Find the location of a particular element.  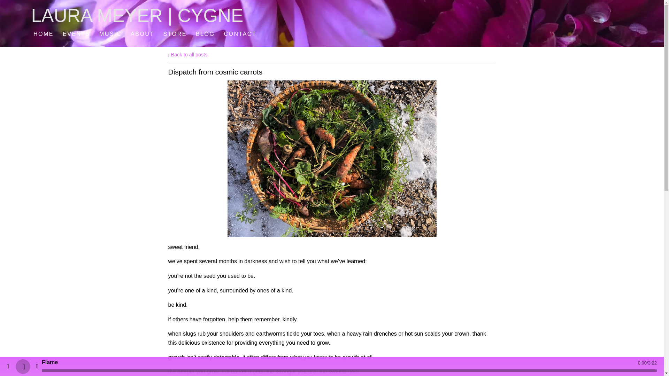

CONTACT is located at coordinates (240, 33).